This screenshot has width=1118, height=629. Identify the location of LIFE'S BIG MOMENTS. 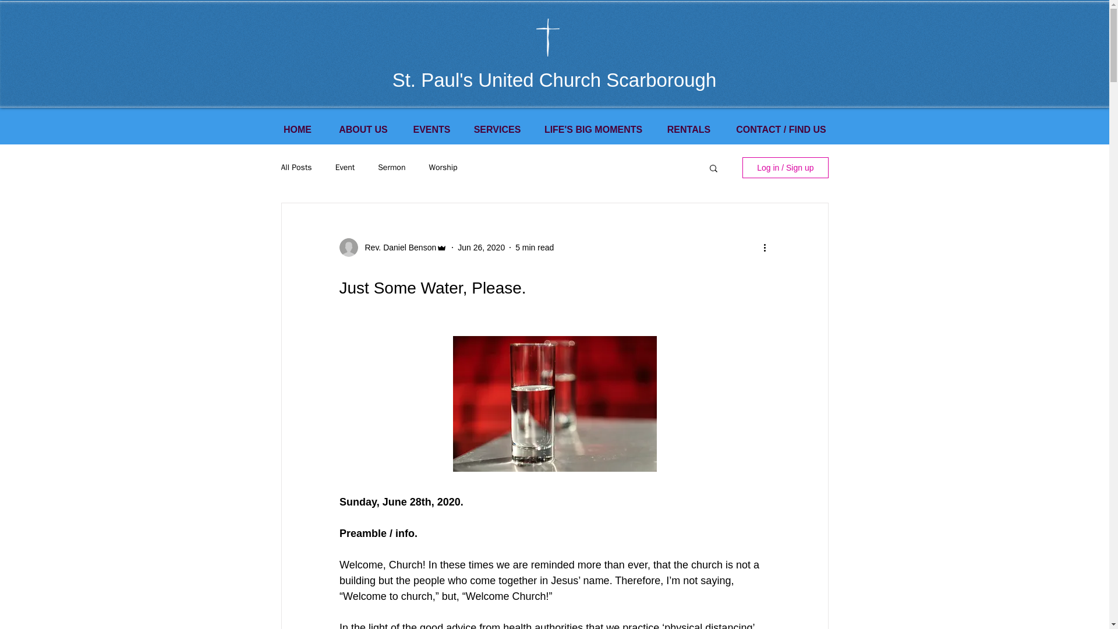
(593, 128).